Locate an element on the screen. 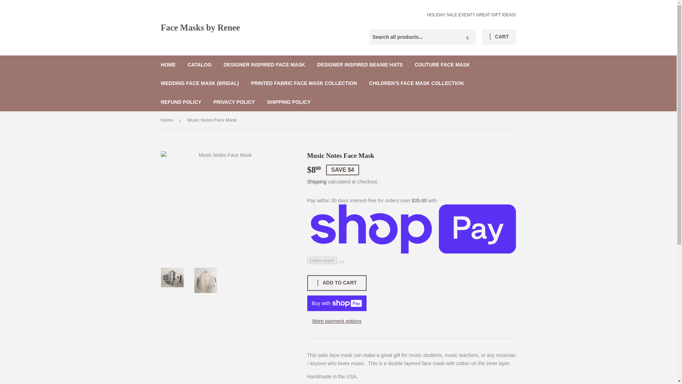 This screenshot has height=384, width=682. DESIGNER INSPIRED FACE MASK is located at coordinates (264, 65).